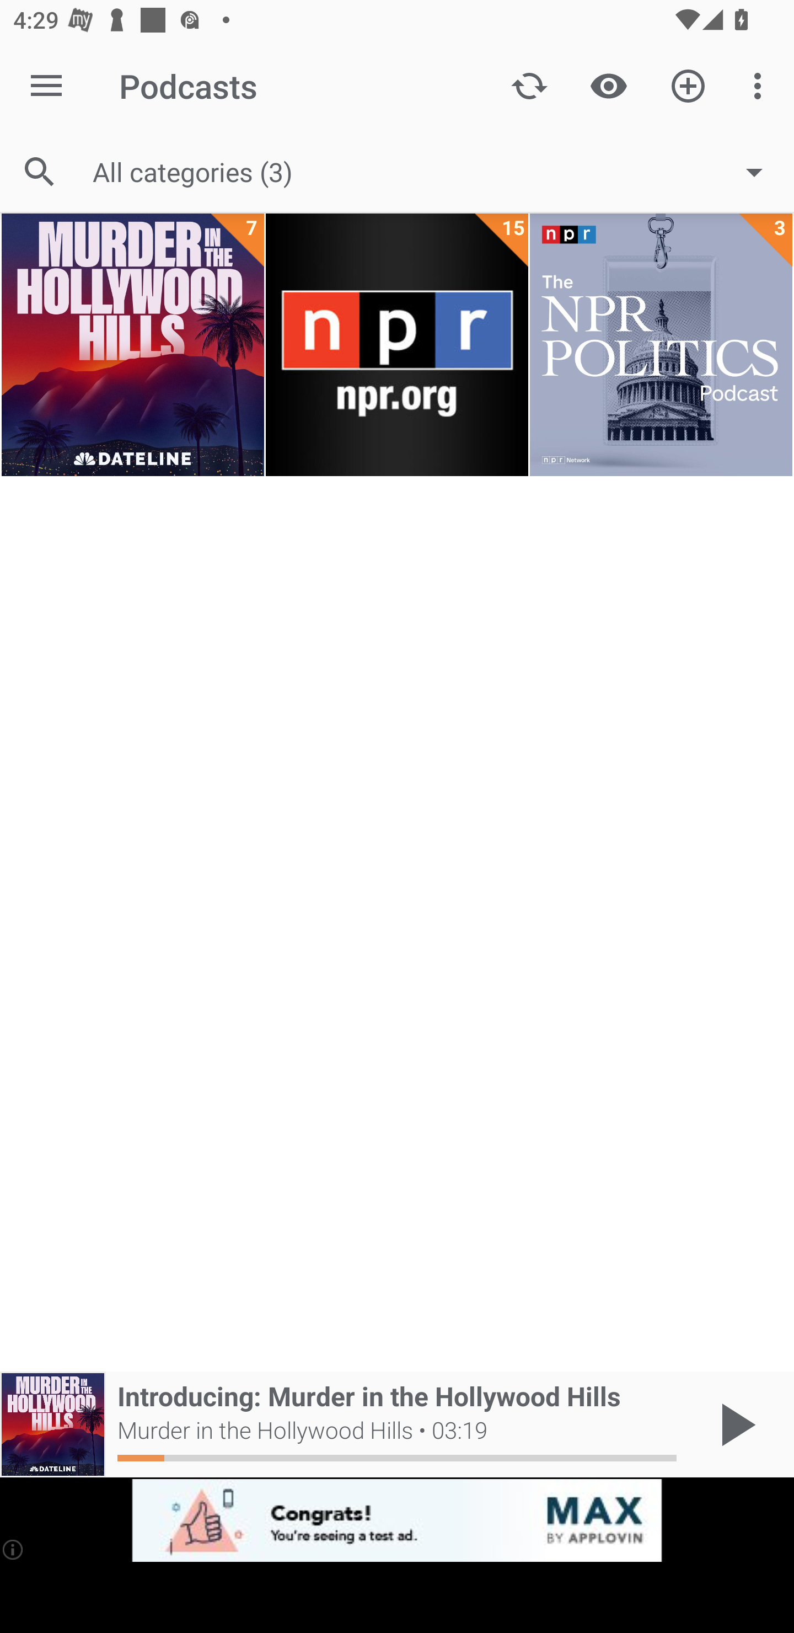 This screenshot has height=1633, width=794. I want to click on Add new Podcast, so click(688, 85).